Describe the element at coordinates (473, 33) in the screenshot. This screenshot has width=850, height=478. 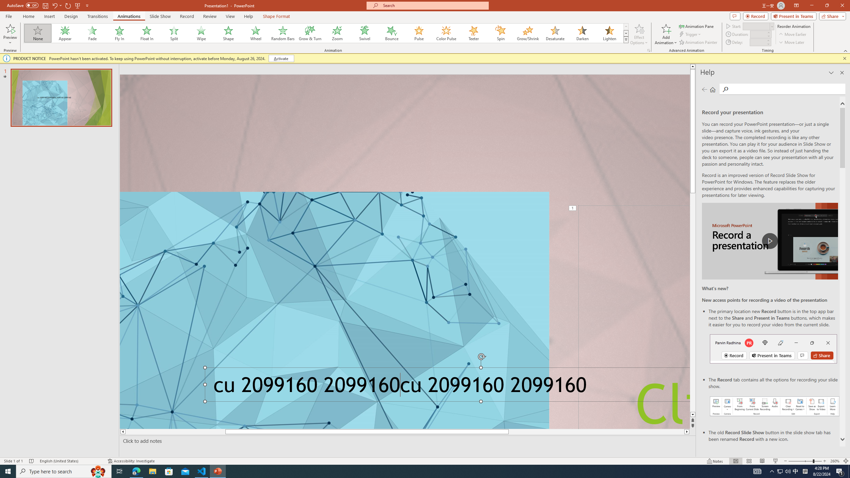
I see `Teeter` at that location.